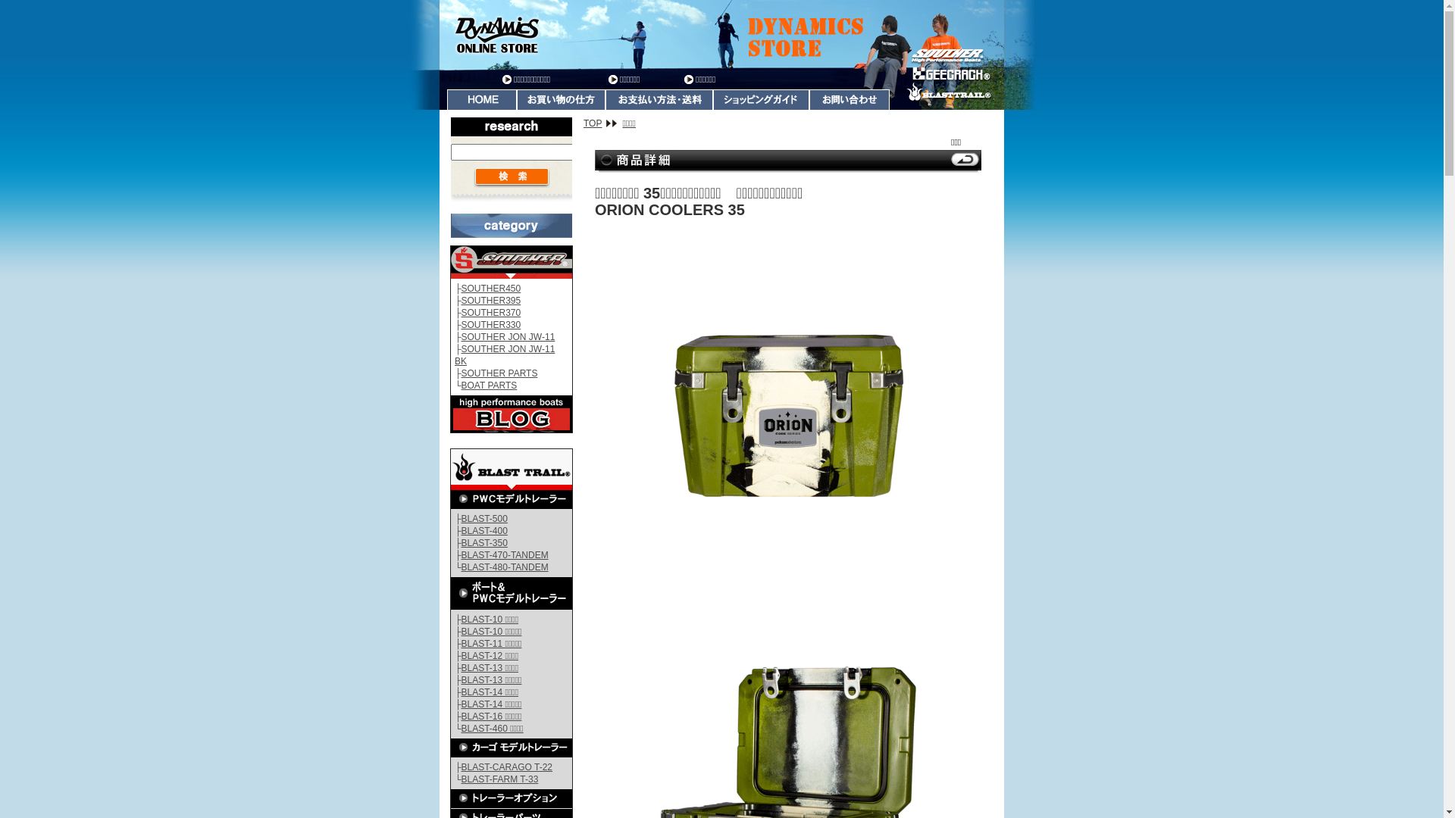  What do you see at coordinates (508, 337) in the screenshot?
I see `SOUTHER JON JW-11` at bounding box center [508, 337].